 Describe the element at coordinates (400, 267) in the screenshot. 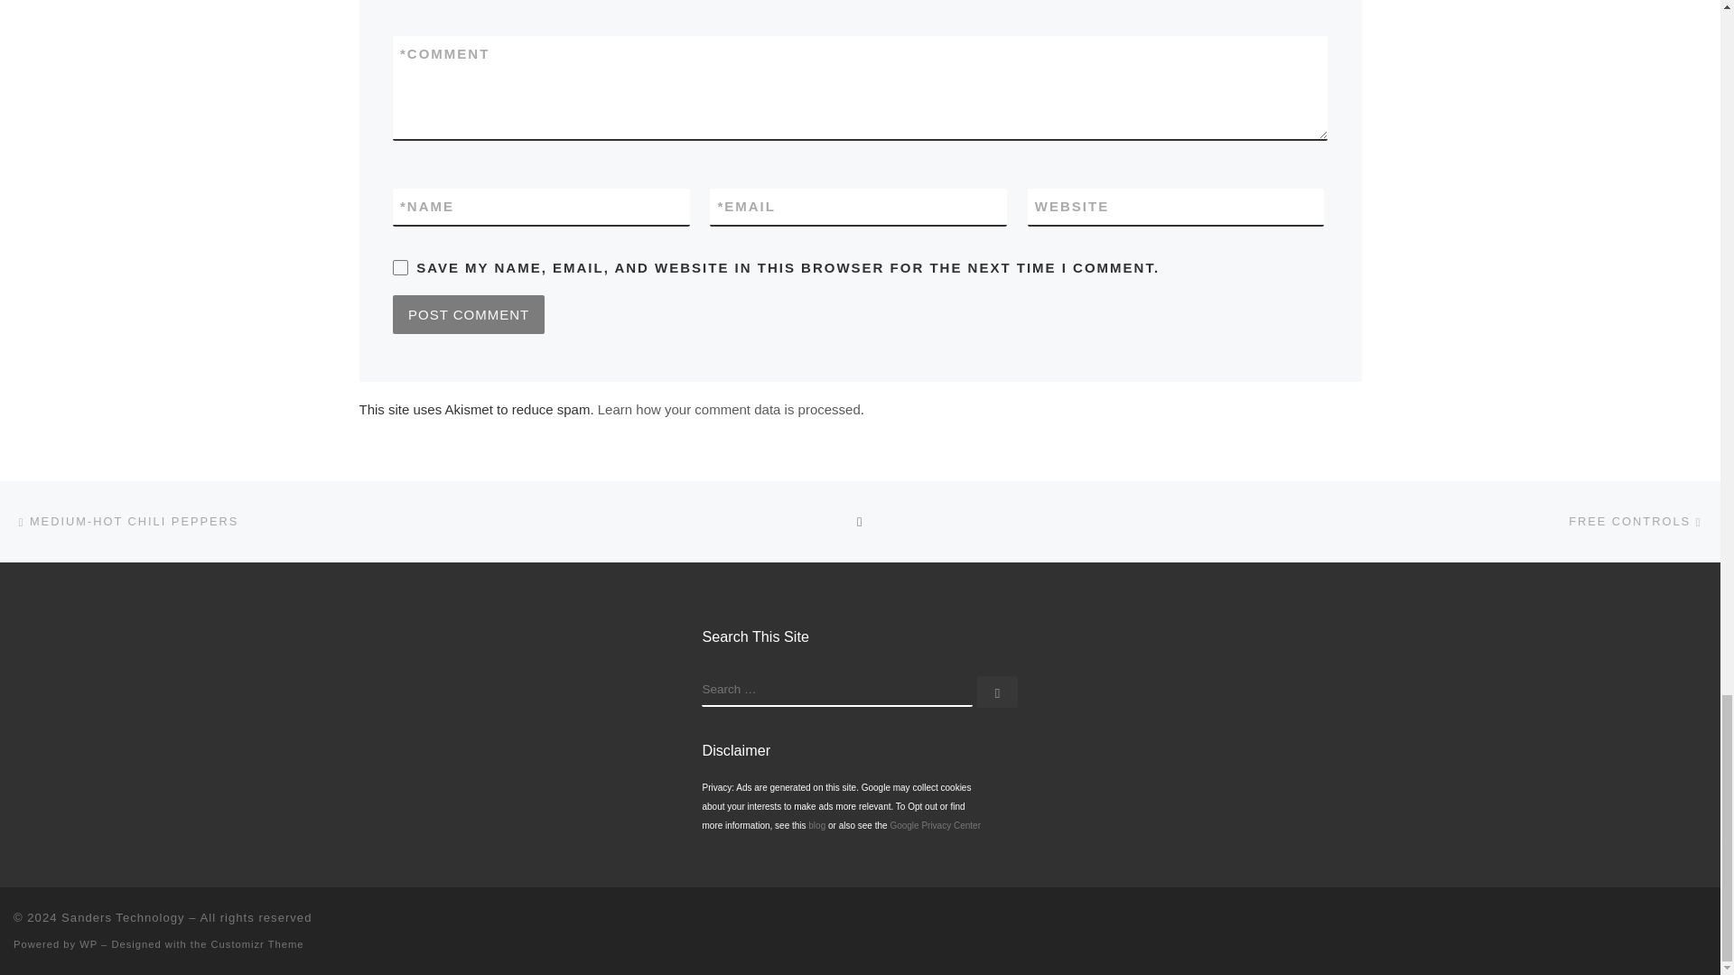

I see `yes` at that location.